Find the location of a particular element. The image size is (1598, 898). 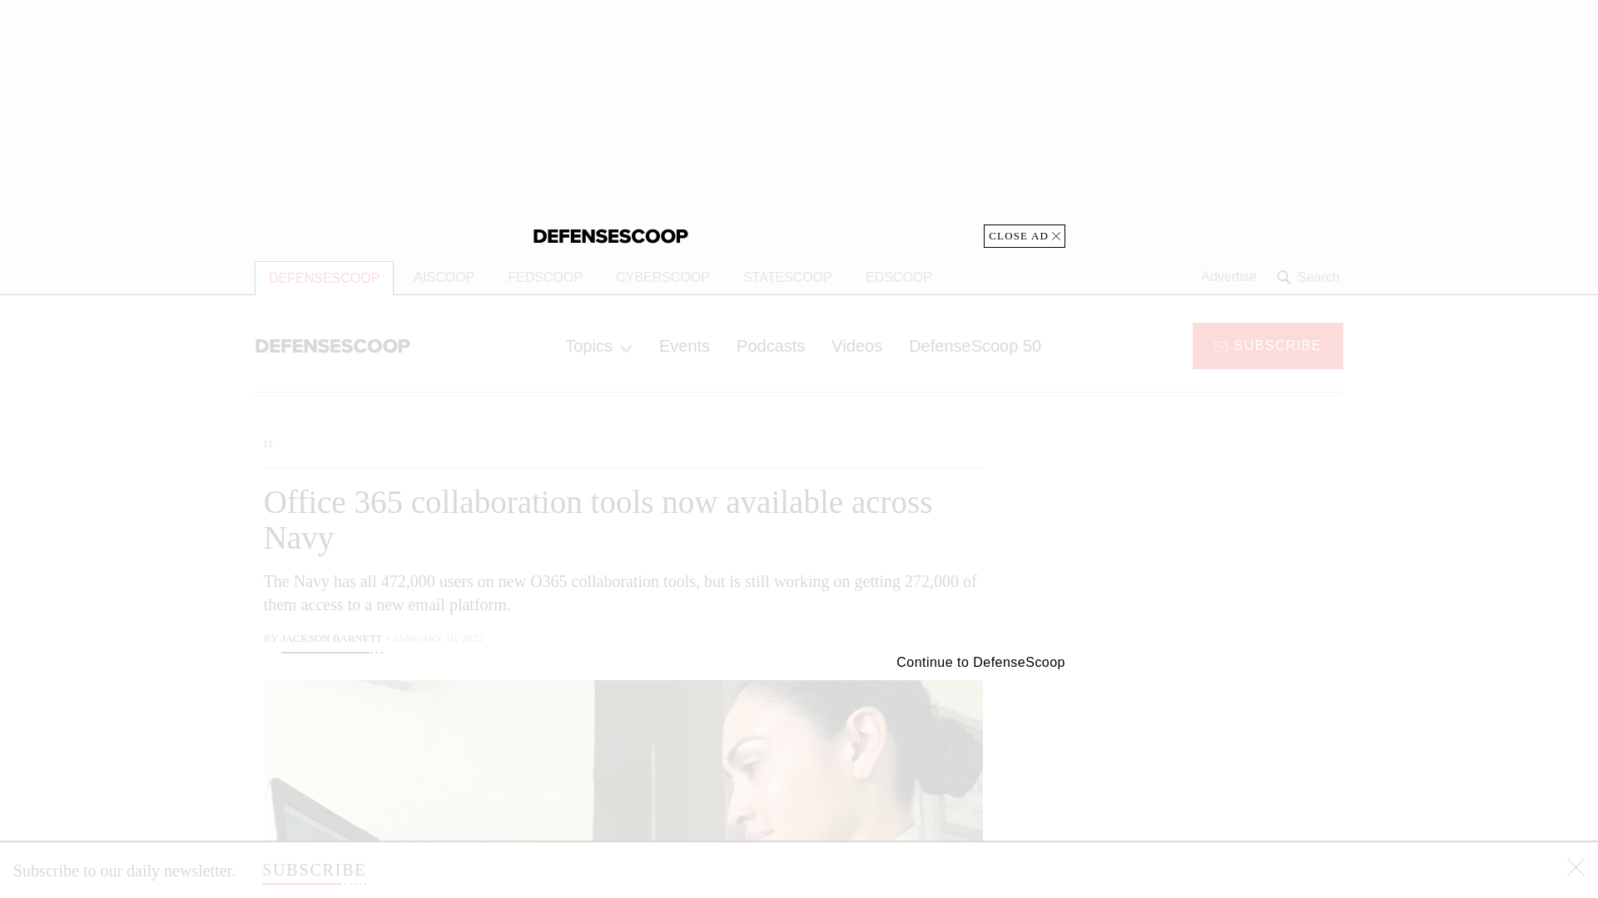

FEDSCOOP is located at coordinates (544, 278).